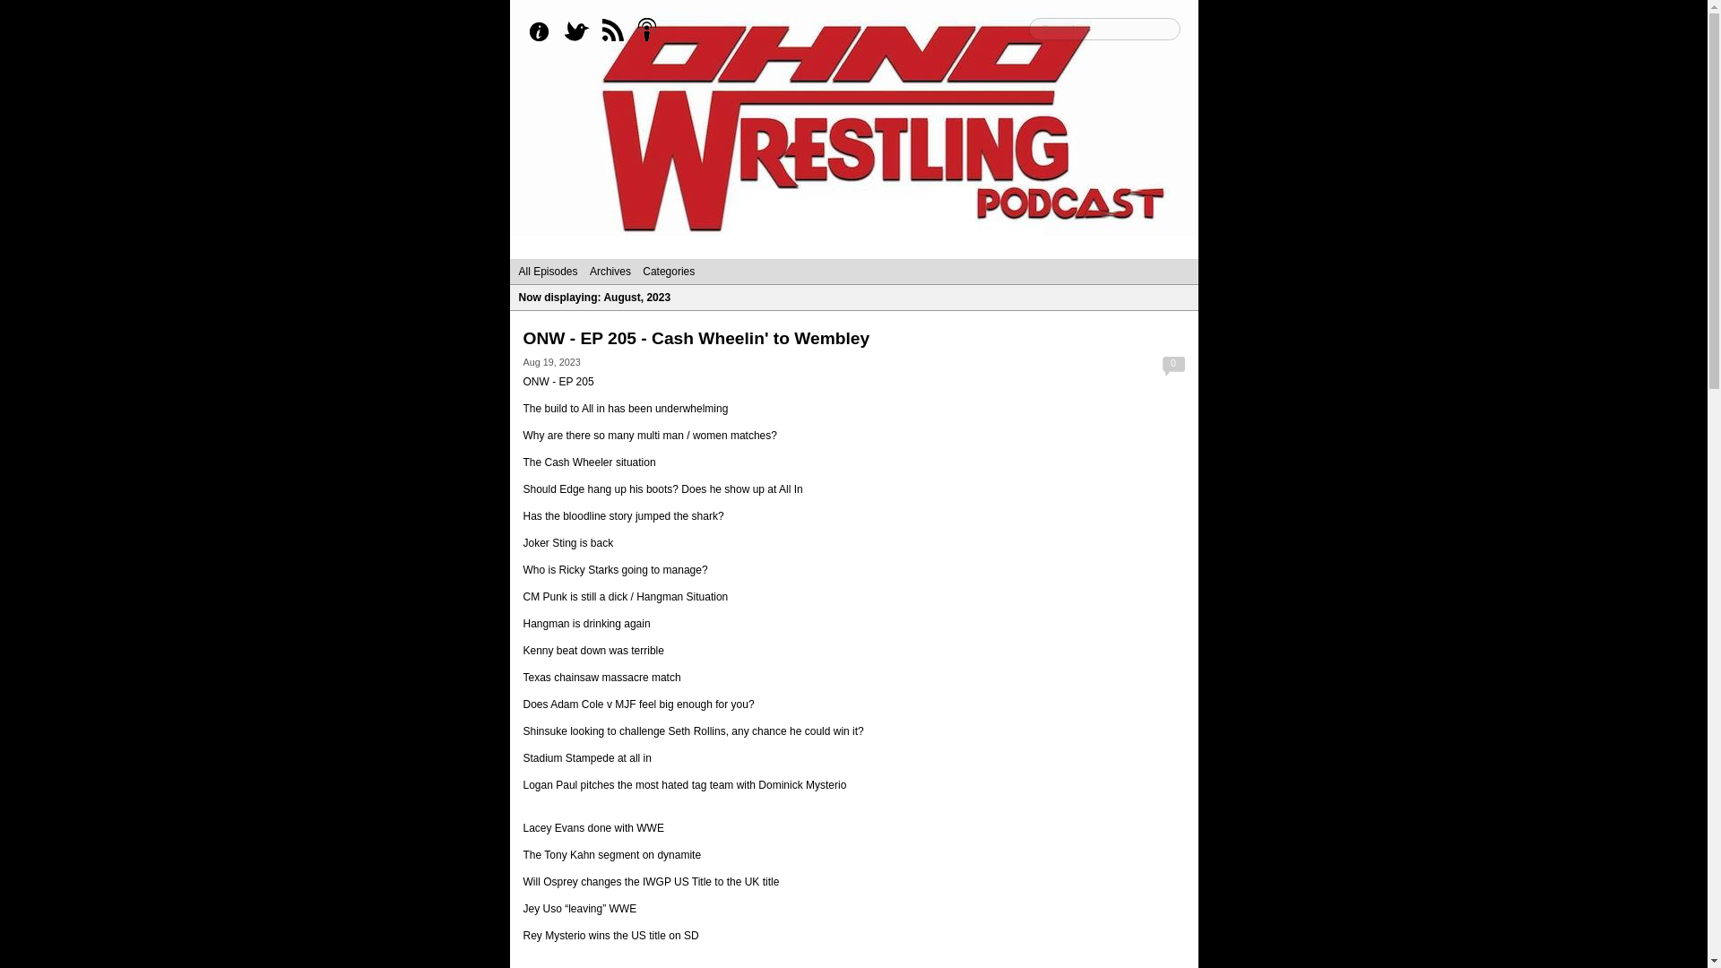  Describe the element at coordinates (653, 31) in the screenshot. I see `Subscribe in Apple Podcasts` at that location.